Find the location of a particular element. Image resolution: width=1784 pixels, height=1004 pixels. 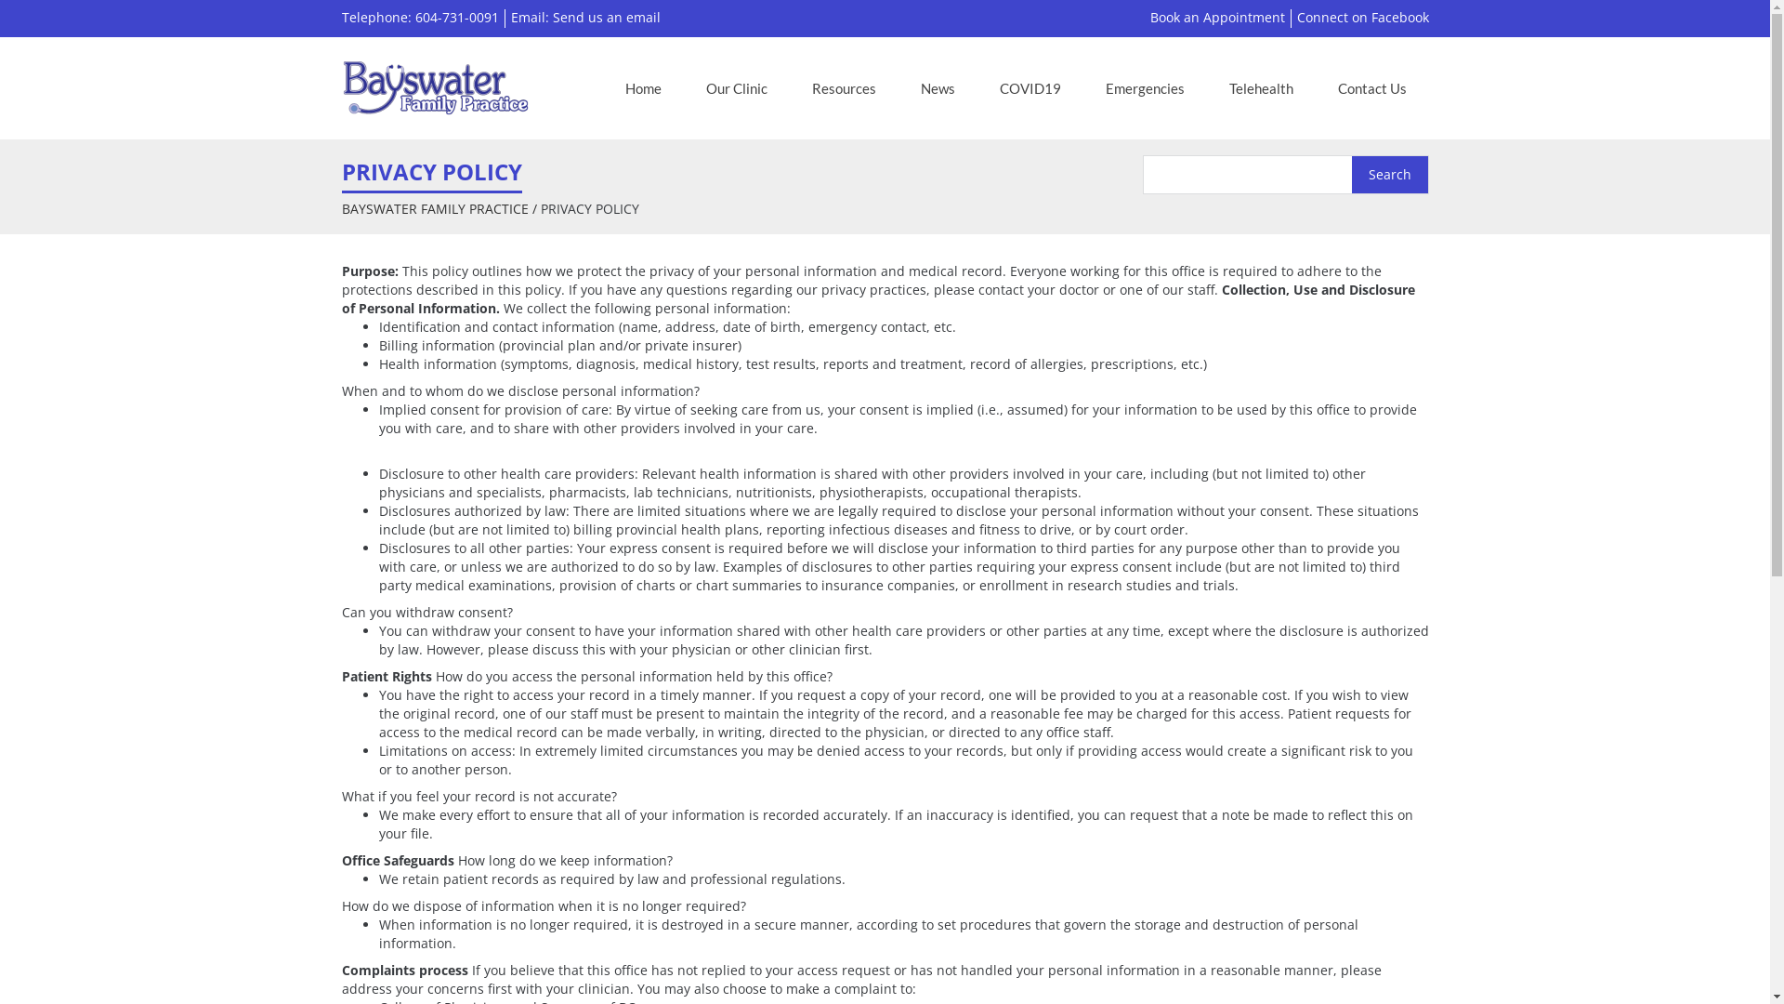

Our Clinic is located at coordinates (736, 88).